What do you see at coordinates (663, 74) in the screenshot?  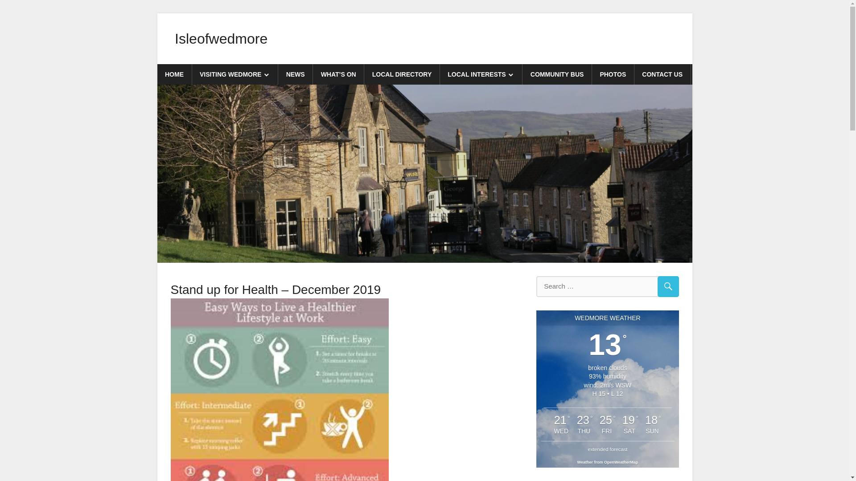 I see `CONTACT US` at bounding box center [663, 74].